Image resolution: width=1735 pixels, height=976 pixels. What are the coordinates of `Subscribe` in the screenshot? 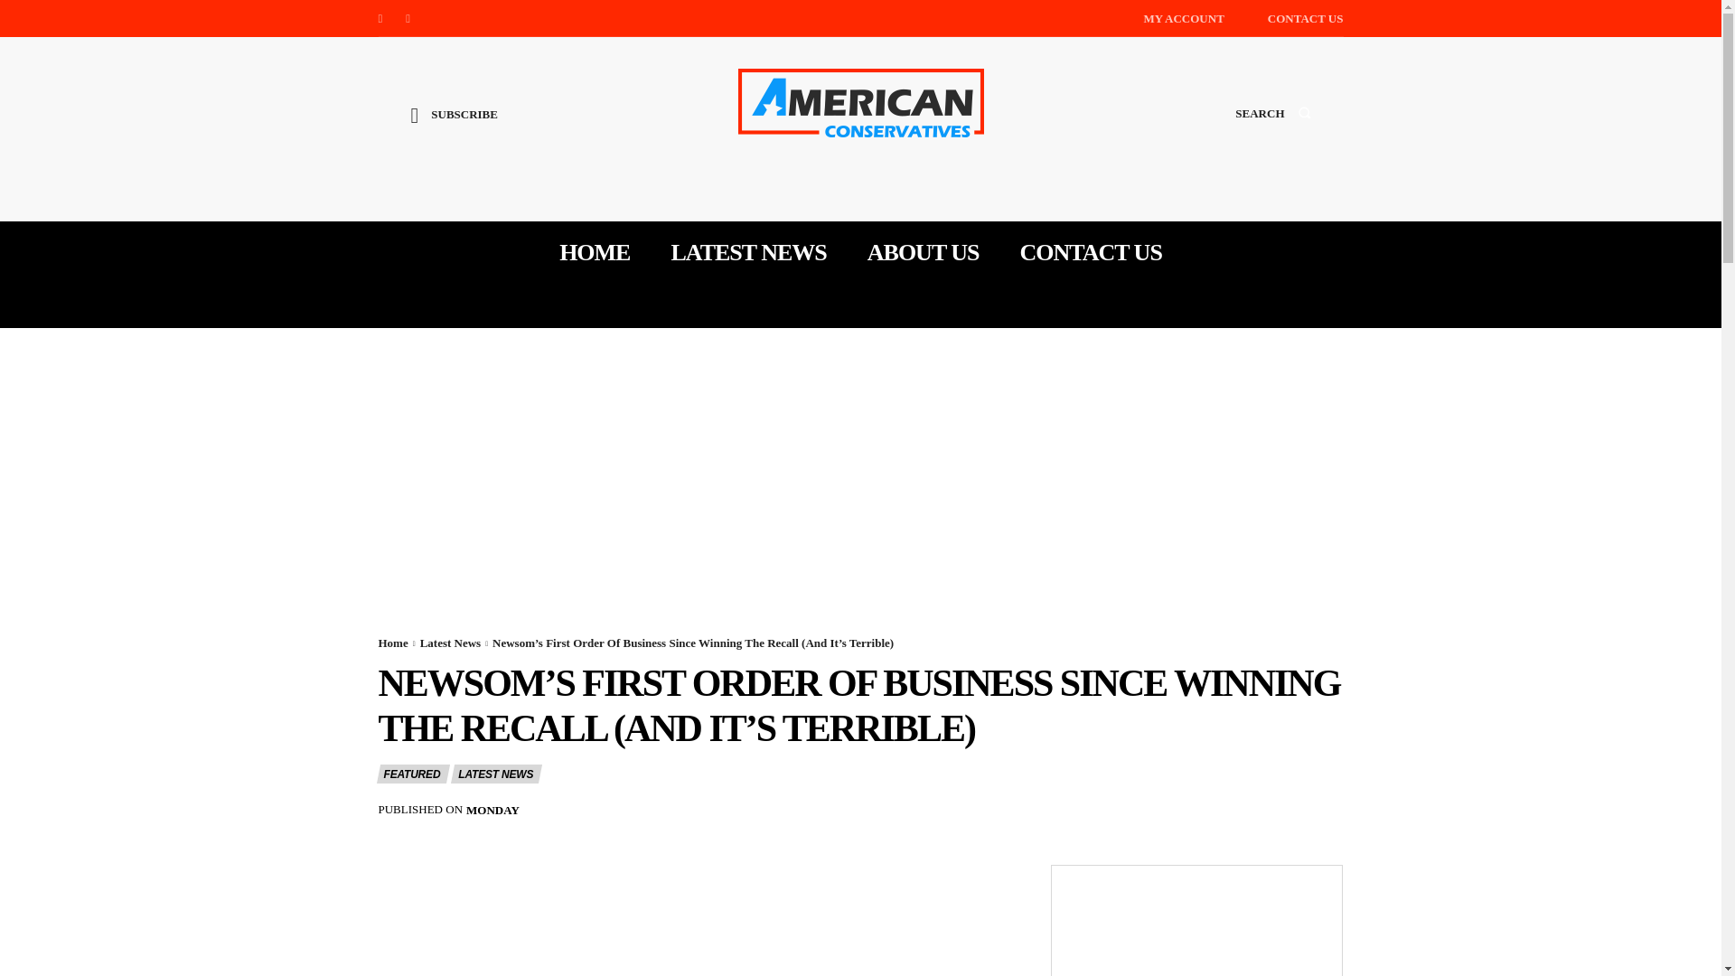 It's located at (454, 128).